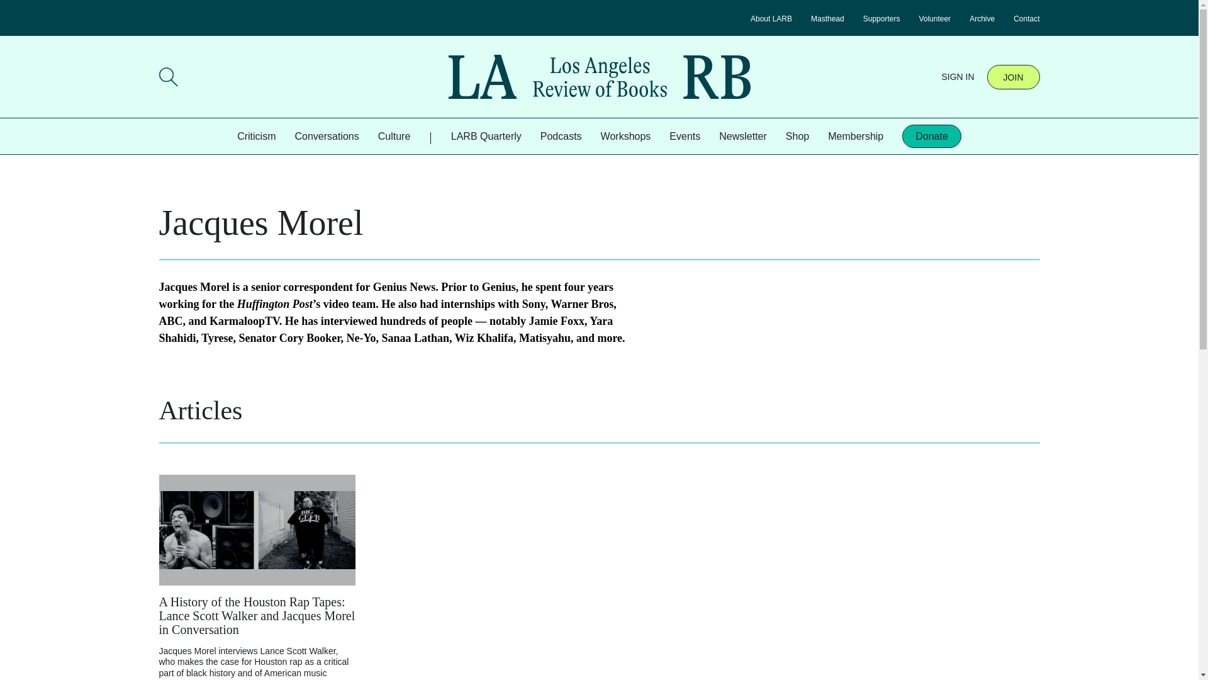 This screenshot has width=1208, height=680. I want to click on Volunteer, so click(934, 18).